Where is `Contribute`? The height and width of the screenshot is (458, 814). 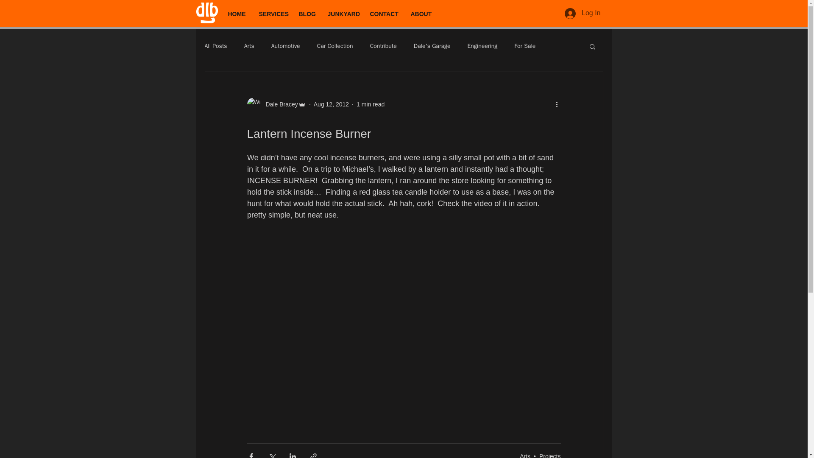 Contribute is located at coordinates (383, 46).